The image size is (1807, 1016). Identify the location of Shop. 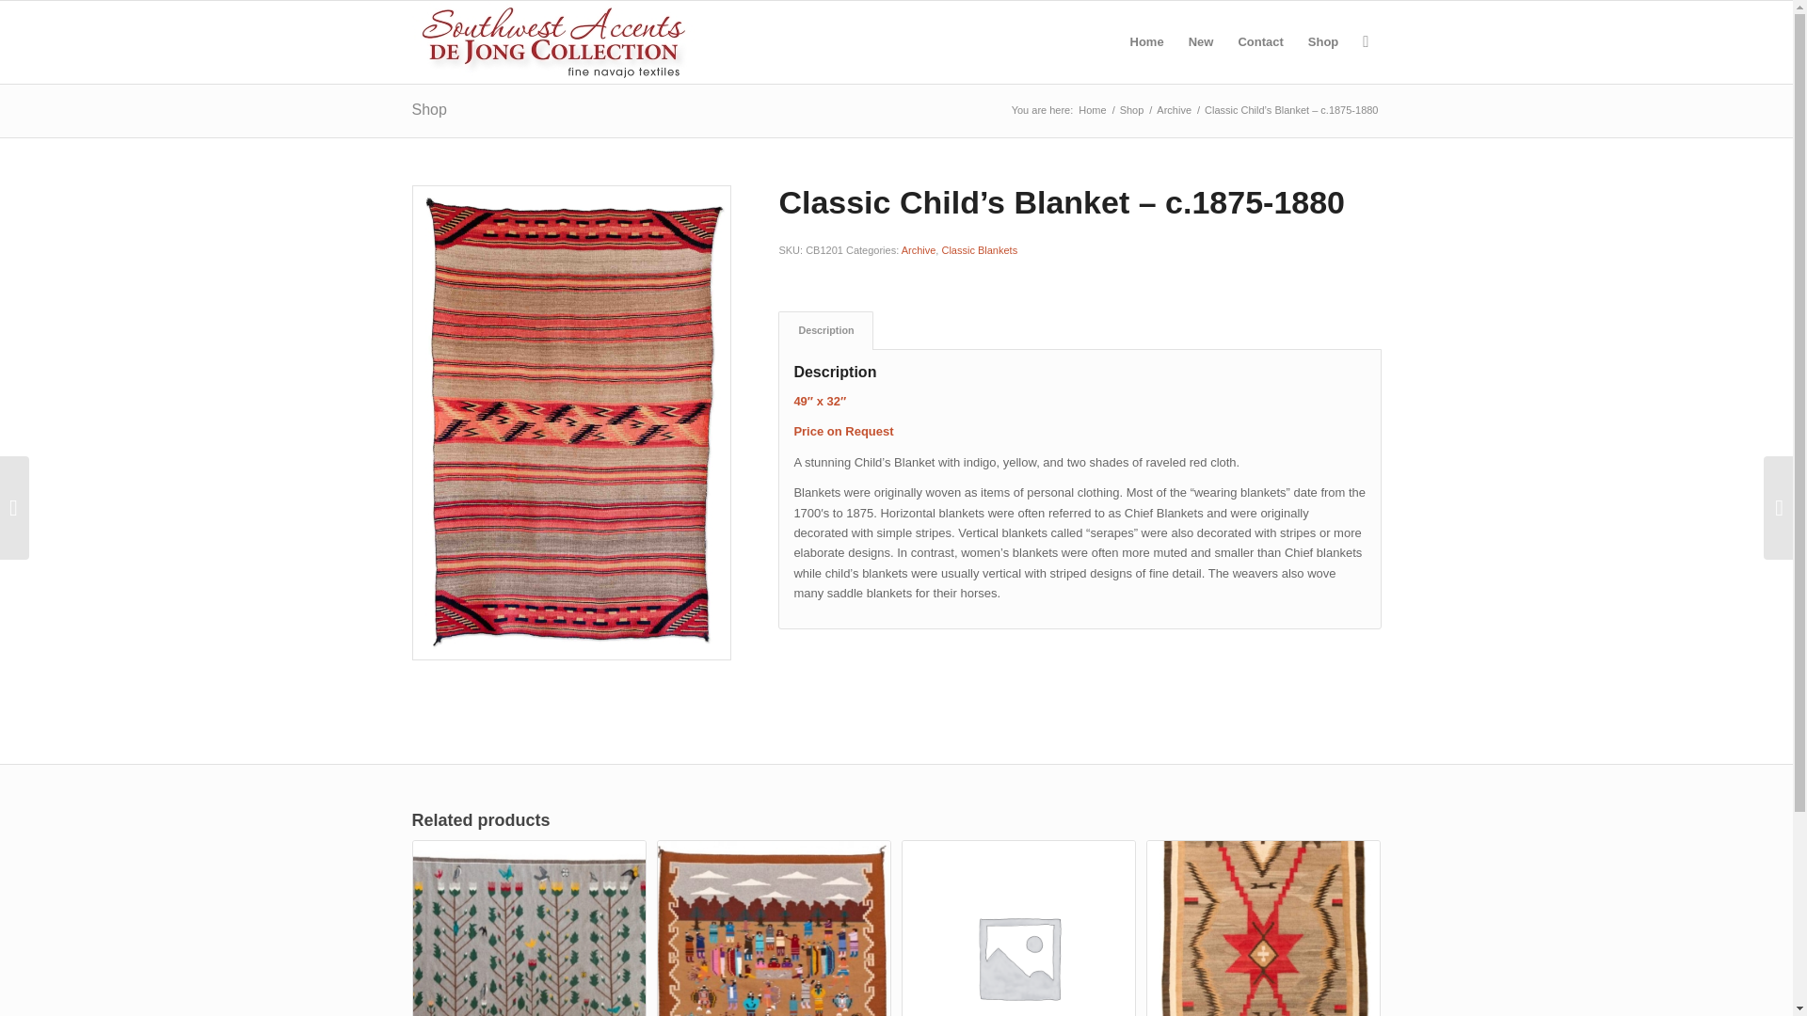
(1131, 111).